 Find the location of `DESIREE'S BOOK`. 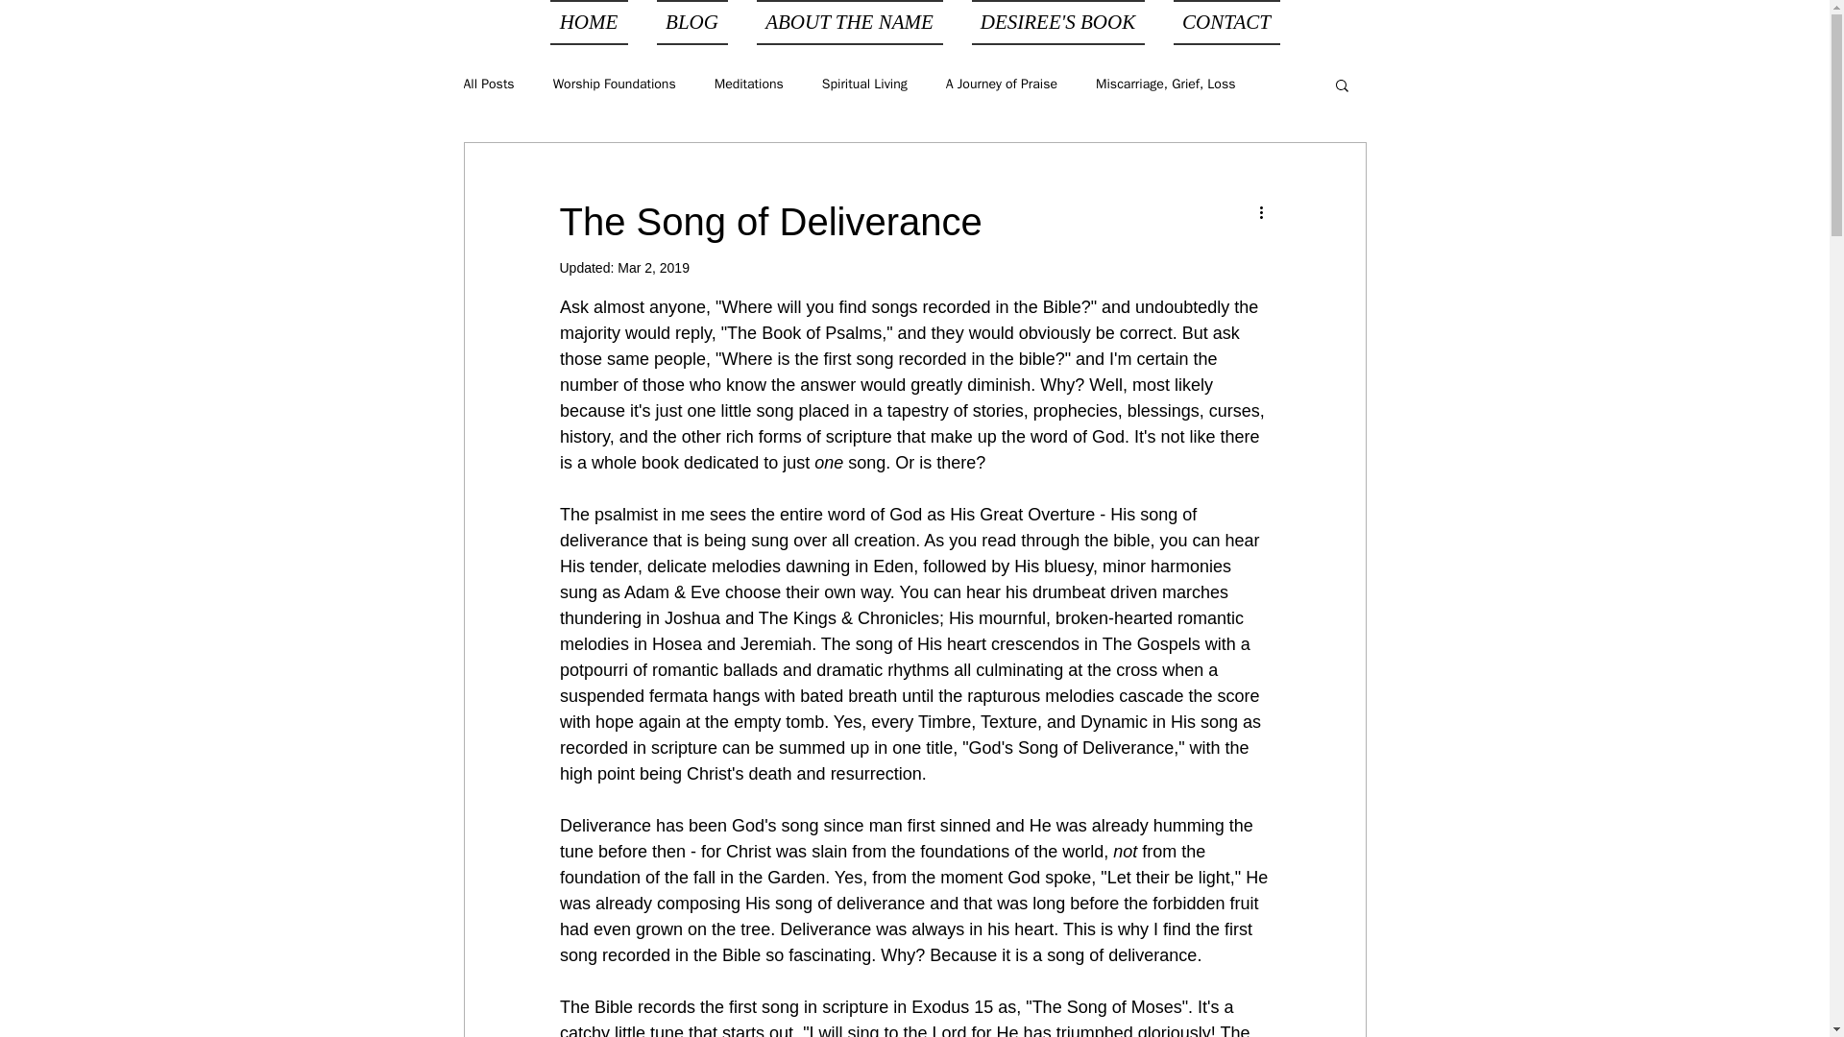

DESIREE'S BOOK is located at coordinates (1056, 23).